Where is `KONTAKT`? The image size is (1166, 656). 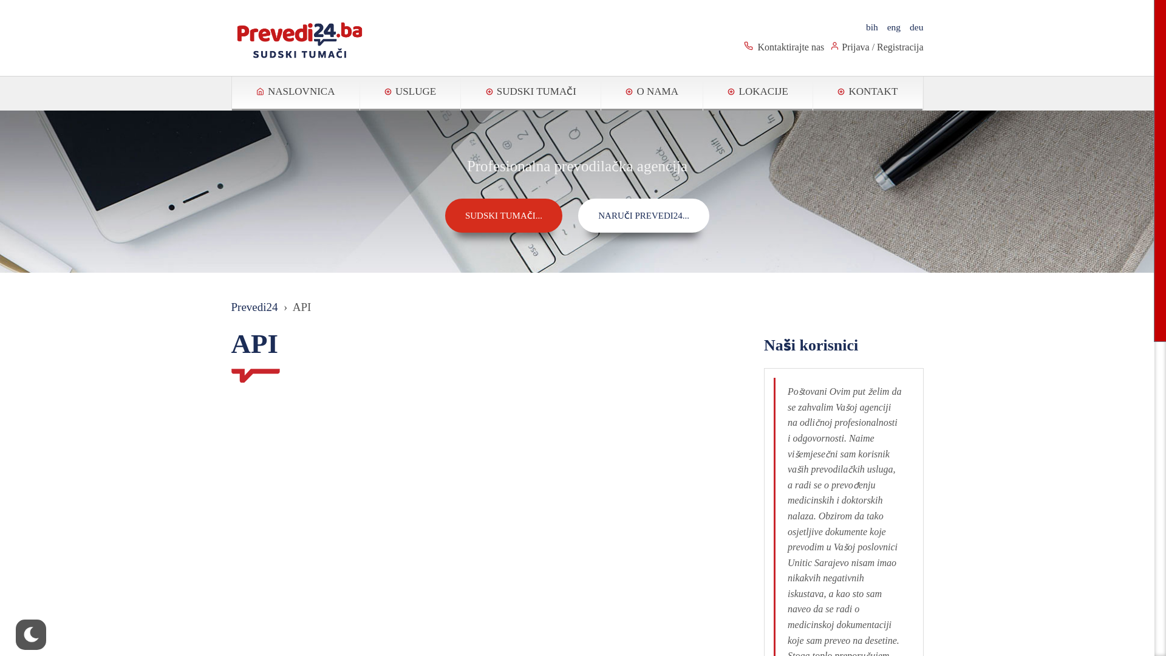
KONTAKT is located at coordinates (867, 94).